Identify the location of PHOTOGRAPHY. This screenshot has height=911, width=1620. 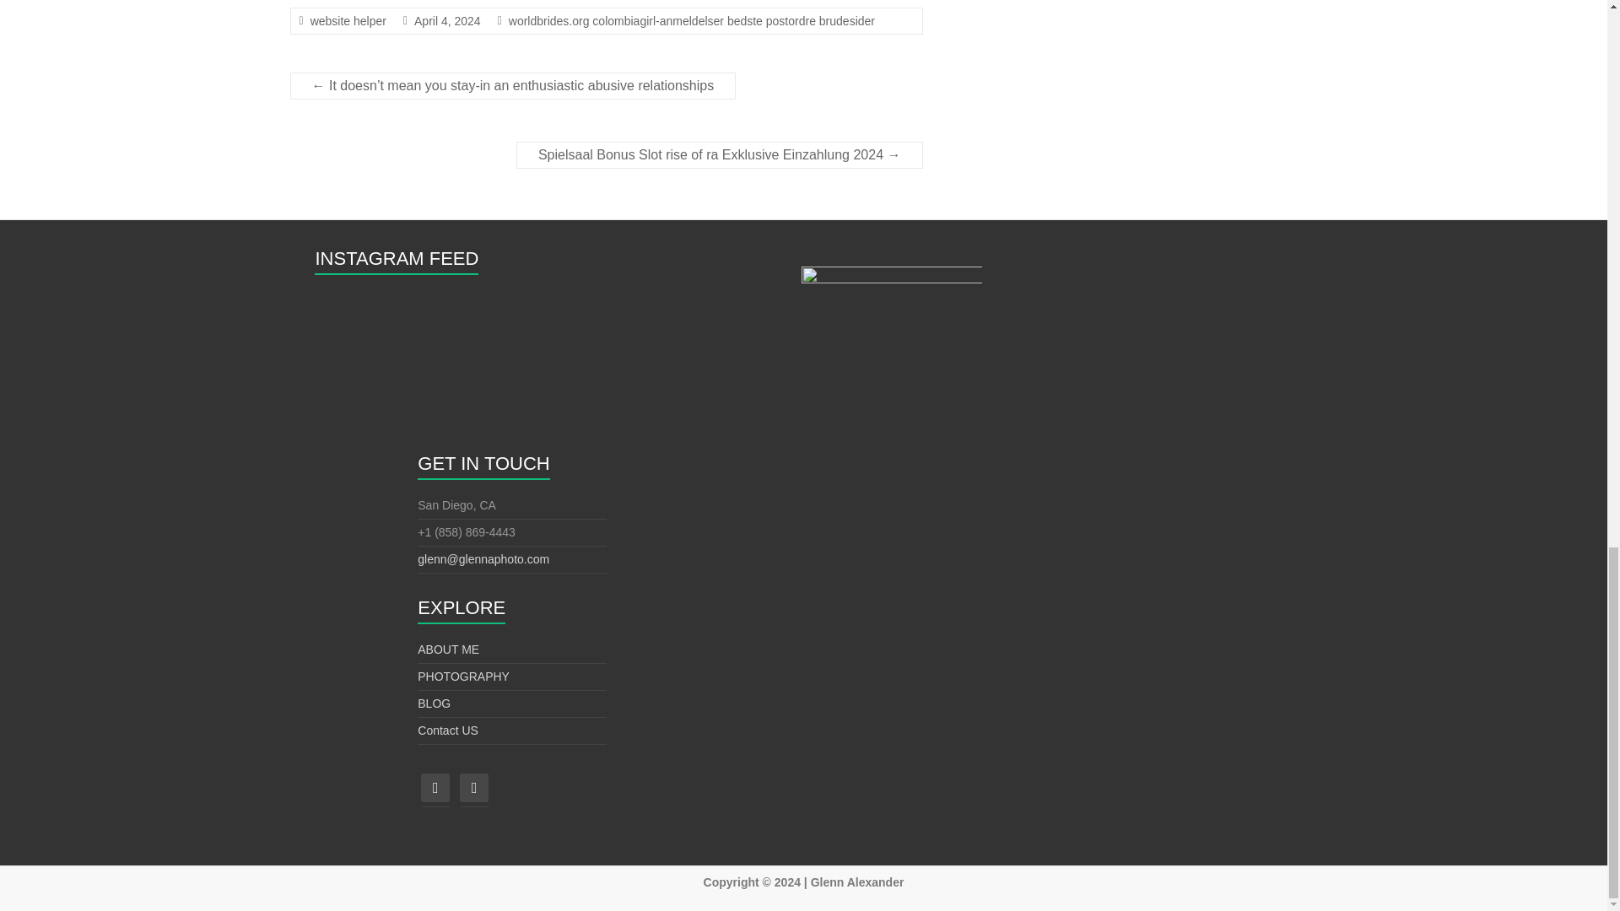
(464, 677).